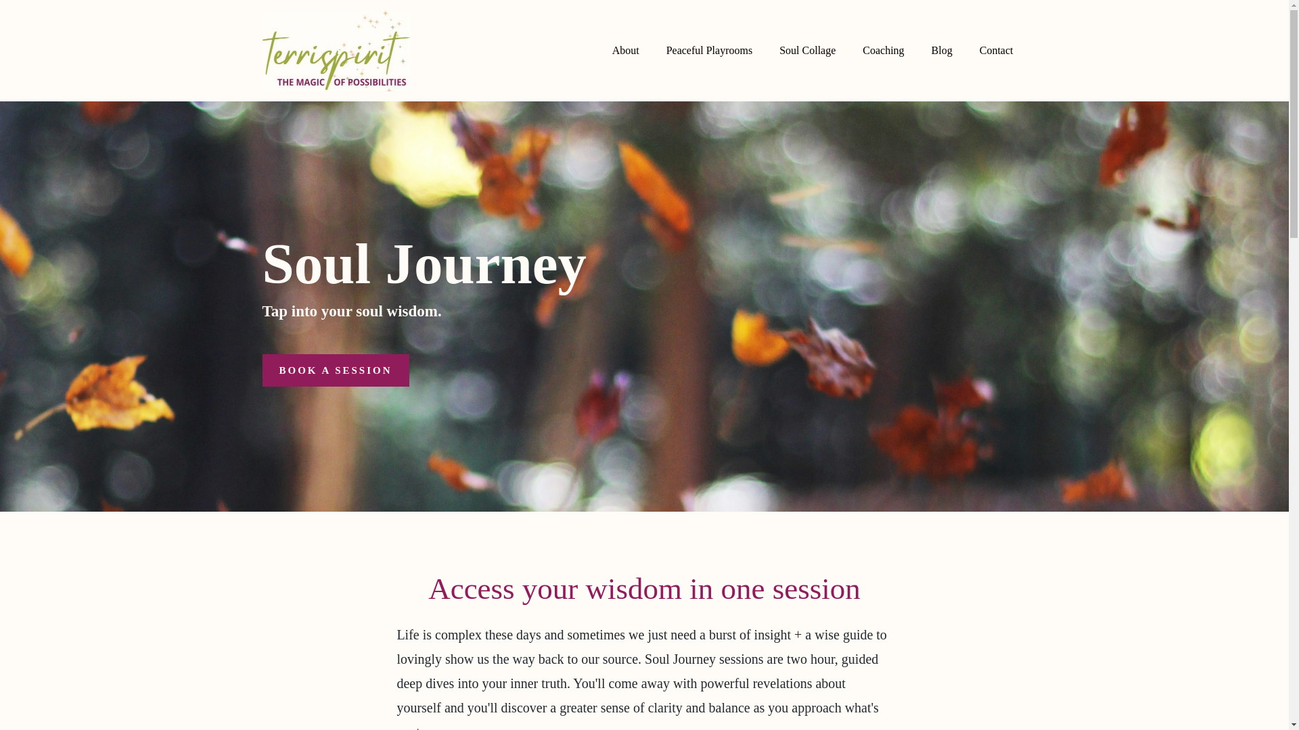 The width and height of the screenshot is (1299, 730). Describe the element at coordinates (626, 51) in the screenshot. I see `About` at that location.